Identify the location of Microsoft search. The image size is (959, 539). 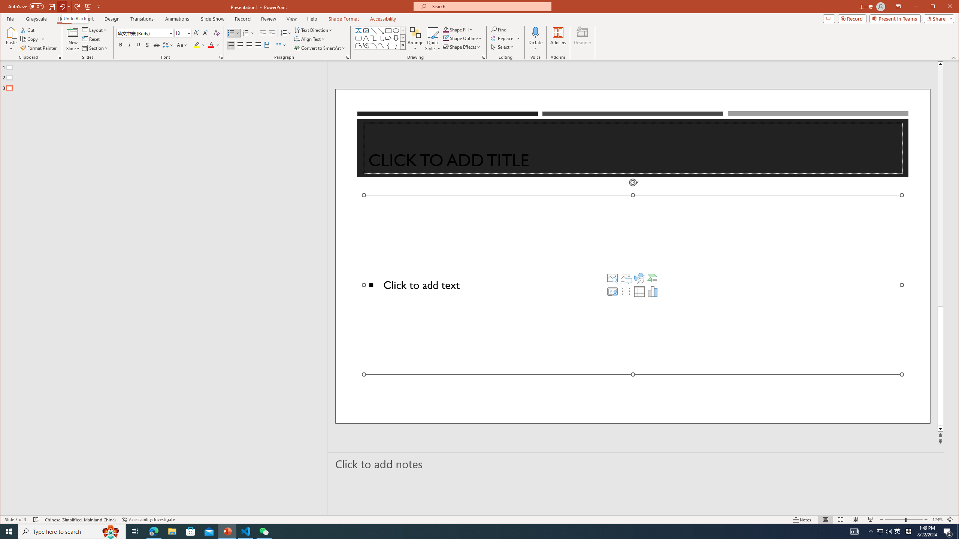
(489, 7).